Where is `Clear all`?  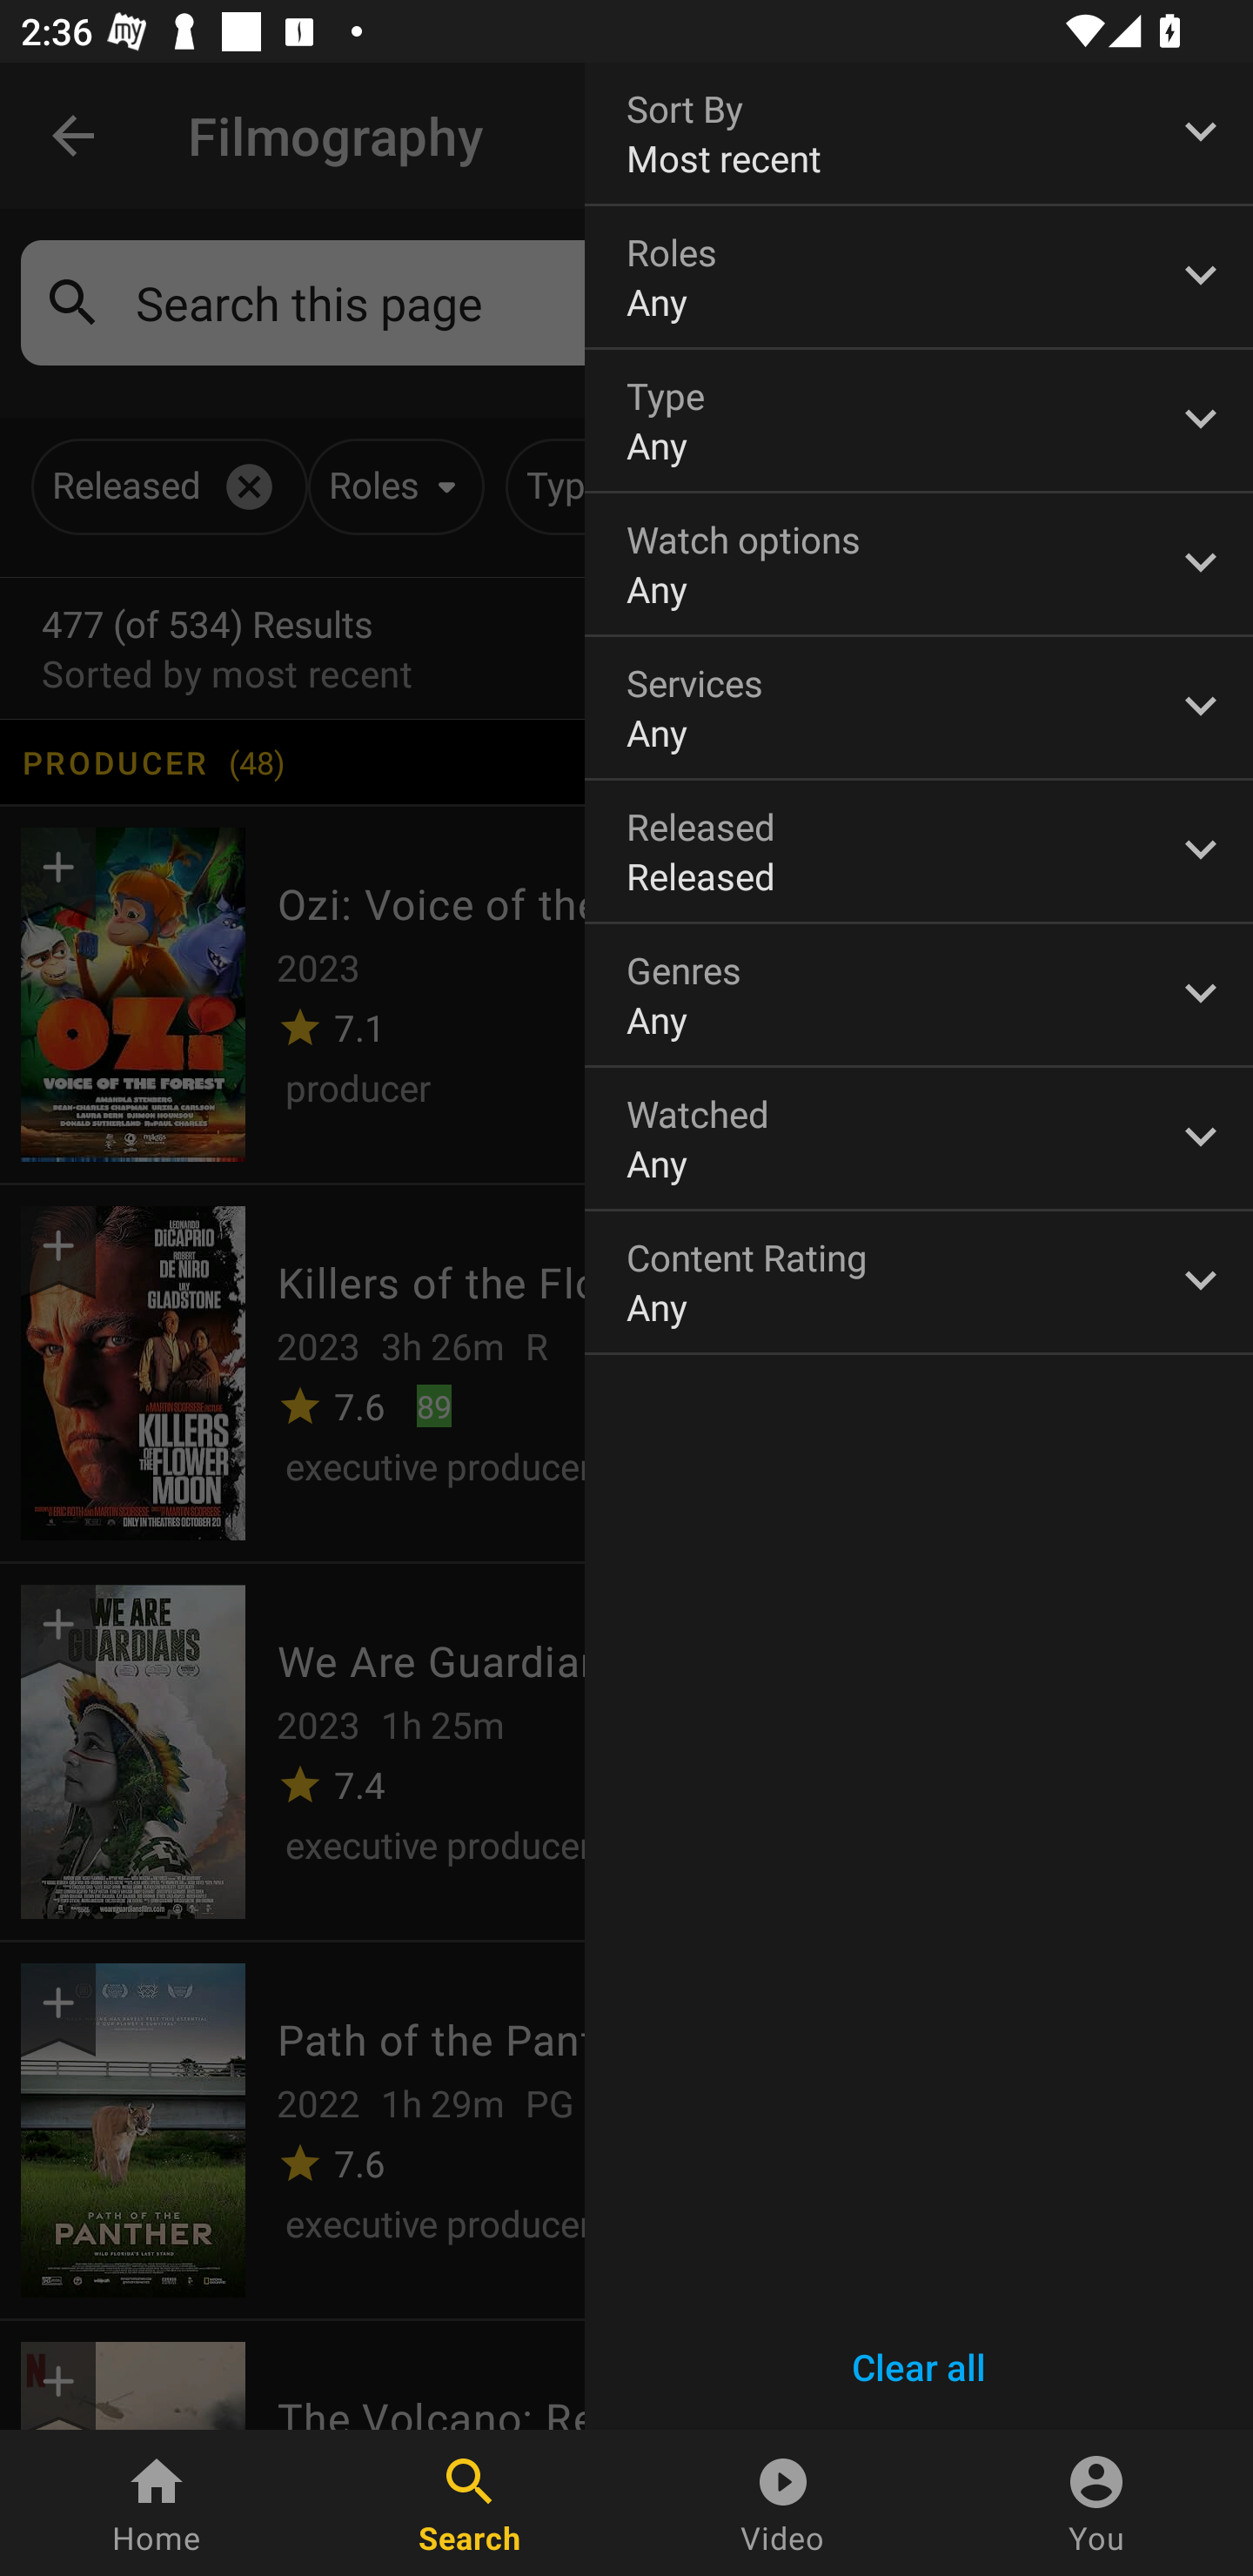
Clear all is located at coordinates (919, 2367).